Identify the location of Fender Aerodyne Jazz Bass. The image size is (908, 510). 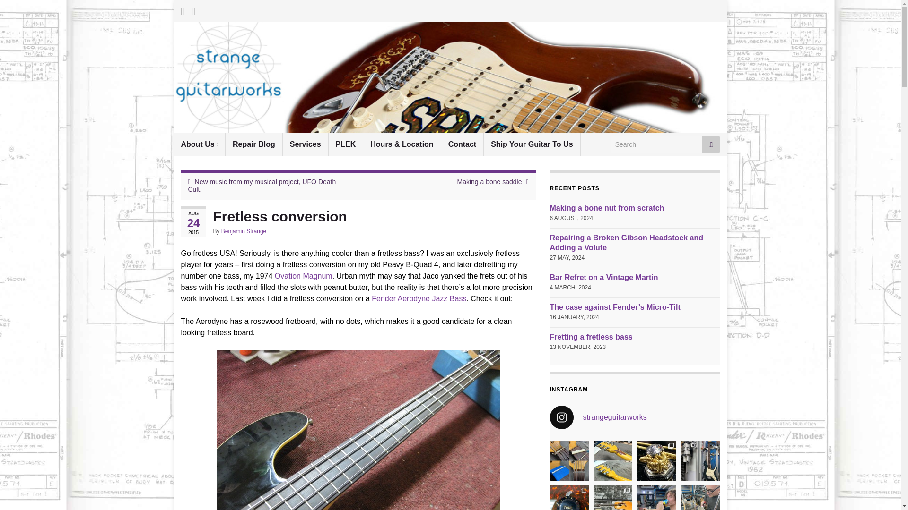
(419, 298).